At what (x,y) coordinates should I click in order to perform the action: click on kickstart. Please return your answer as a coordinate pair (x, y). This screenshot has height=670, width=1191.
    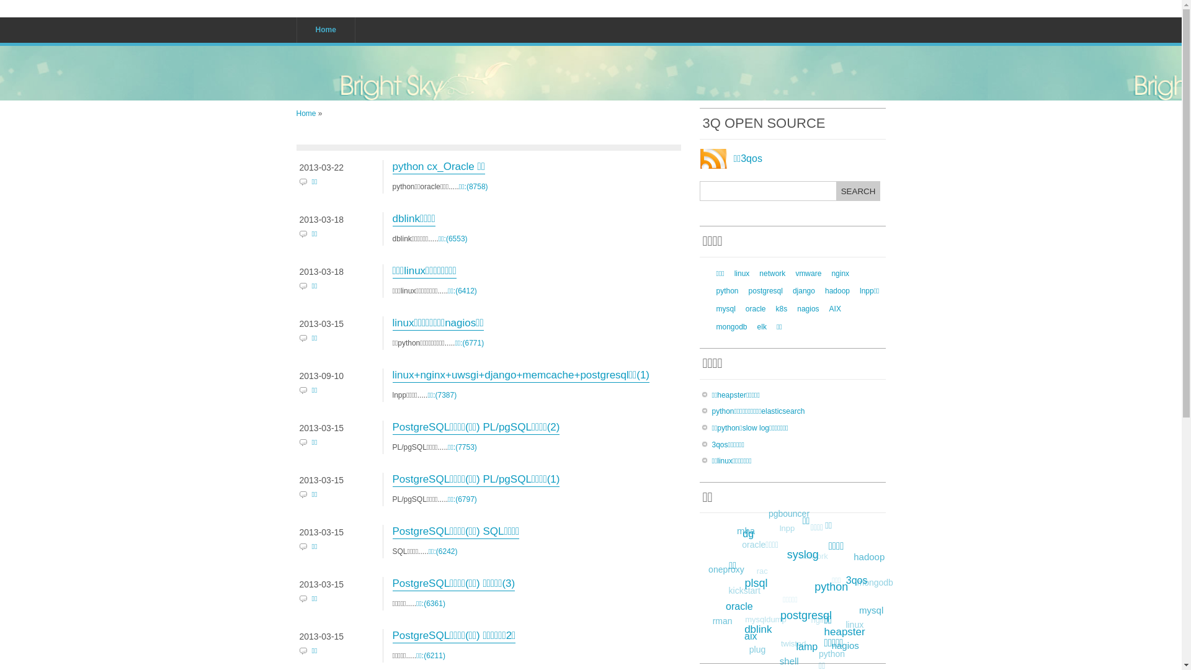
    Looking at the image, I should click on (744, 591).